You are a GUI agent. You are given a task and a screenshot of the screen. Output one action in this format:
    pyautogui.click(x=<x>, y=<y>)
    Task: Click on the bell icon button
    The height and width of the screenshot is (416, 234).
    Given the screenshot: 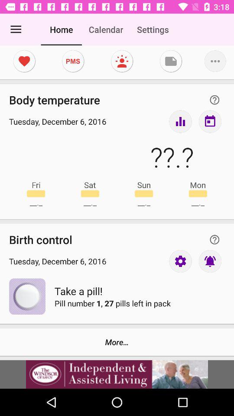 What is the action you would take?
    pyautogui.click(x=210, y=261)
    